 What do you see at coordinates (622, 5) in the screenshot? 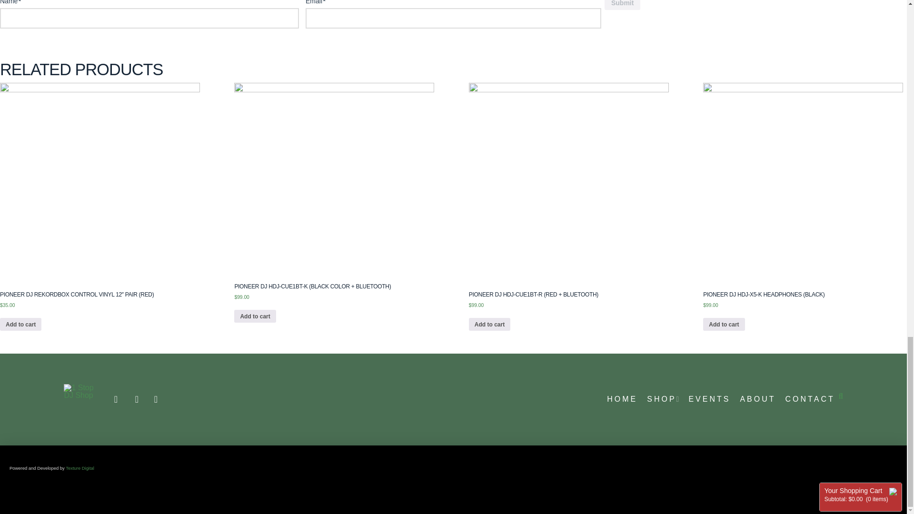
I see `Submit` at bounding box center [622, 5].